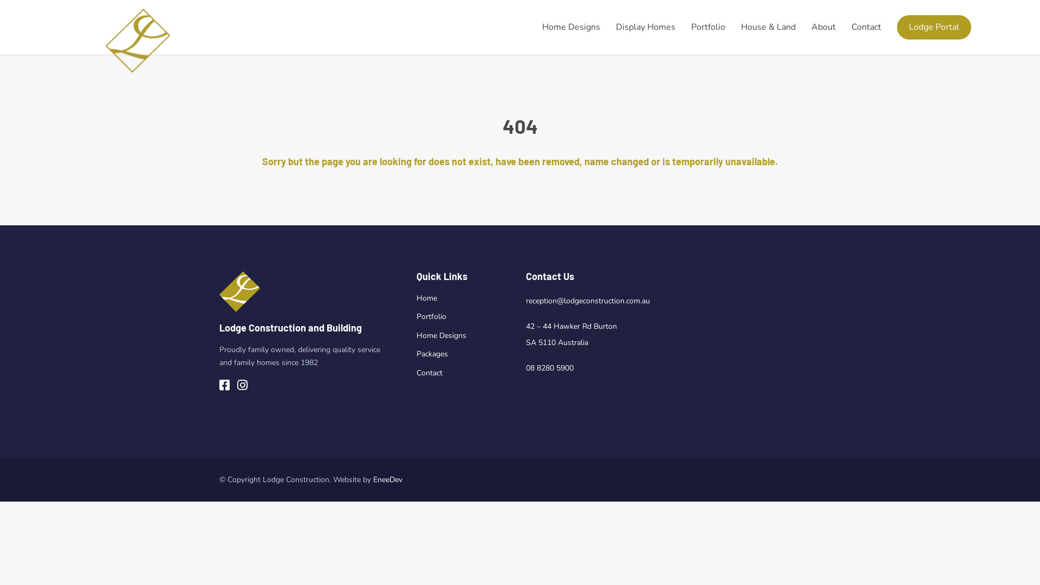  I want to click on Home Designs, so click(441, 336).